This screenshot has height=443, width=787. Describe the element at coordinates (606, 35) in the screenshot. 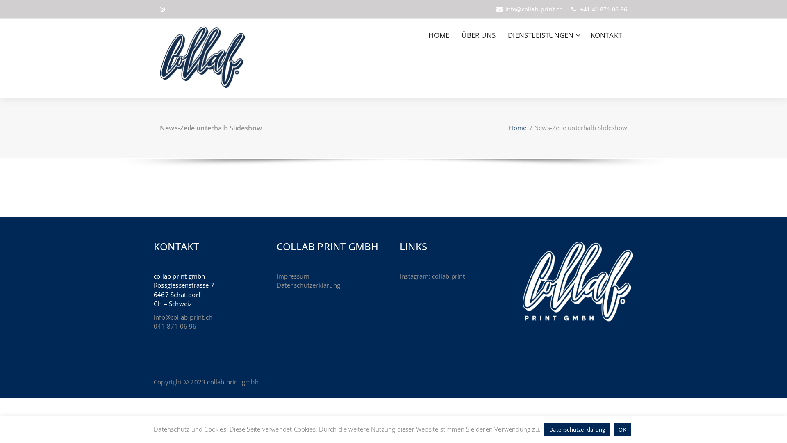

I see `KONTAKT` at that location.